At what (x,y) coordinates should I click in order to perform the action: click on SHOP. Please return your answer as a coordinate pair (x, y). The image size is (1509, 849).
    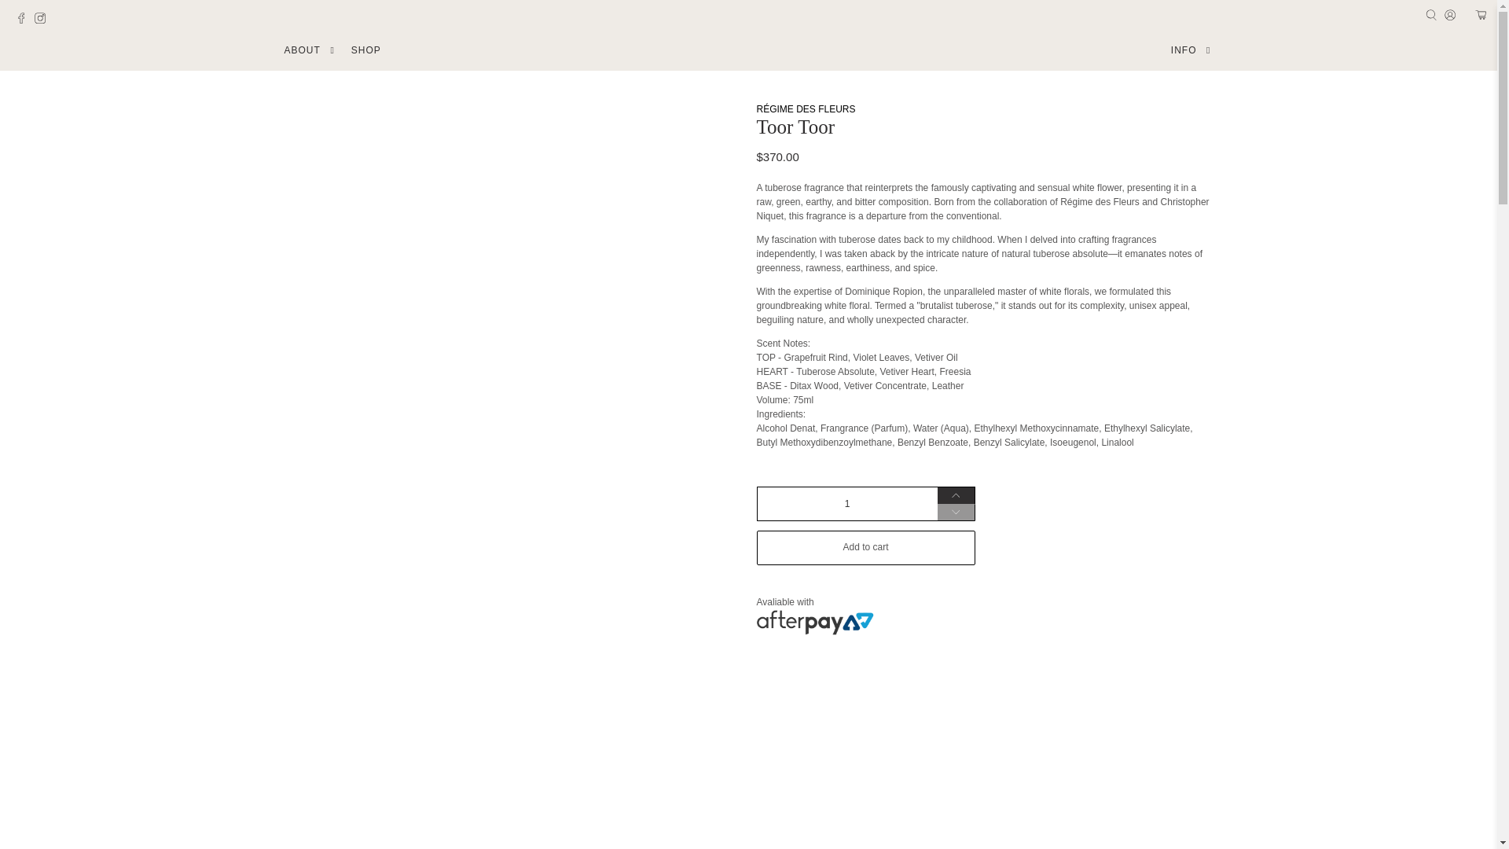
    Looking at the image, I should click on (365, 50).